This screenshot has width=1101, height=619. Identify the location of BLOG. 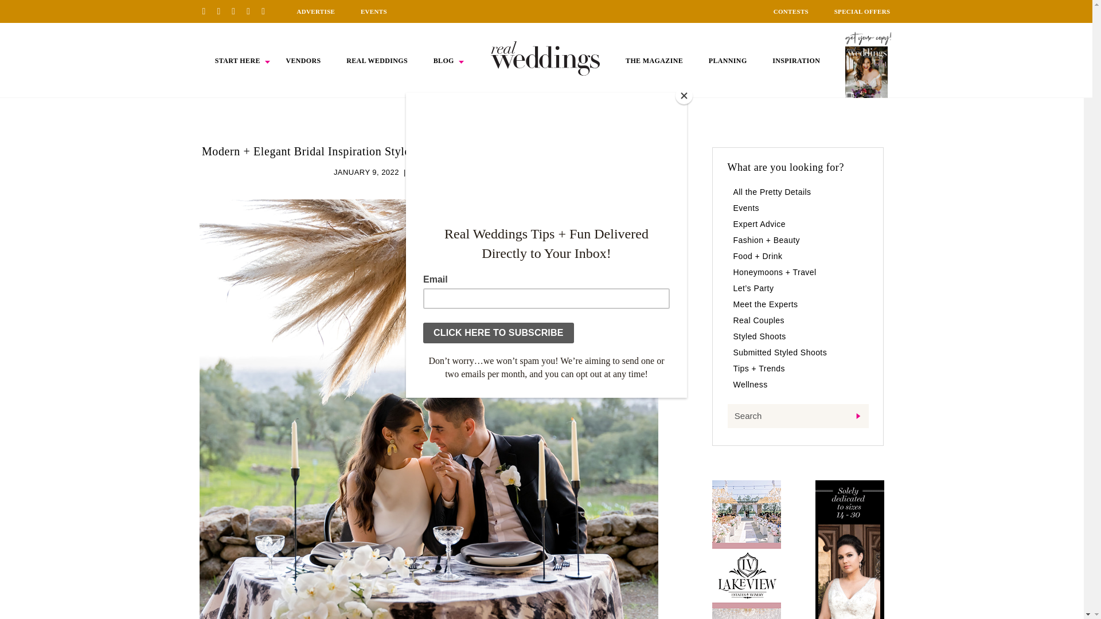
(444, 61).